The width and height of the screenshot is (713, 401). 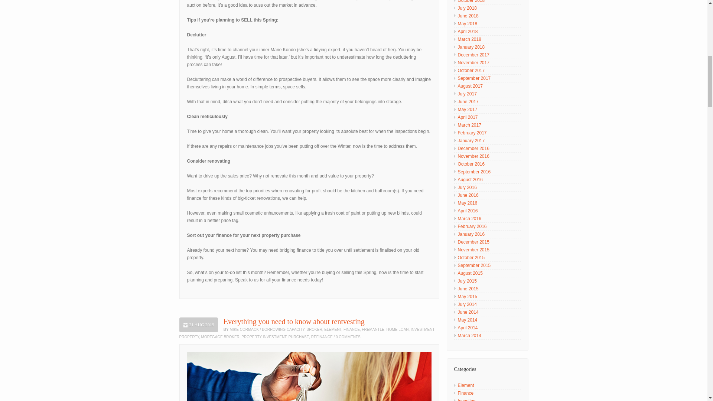 I want to click on INVESTMENT PROPERTY, so click(x=306, y=333).